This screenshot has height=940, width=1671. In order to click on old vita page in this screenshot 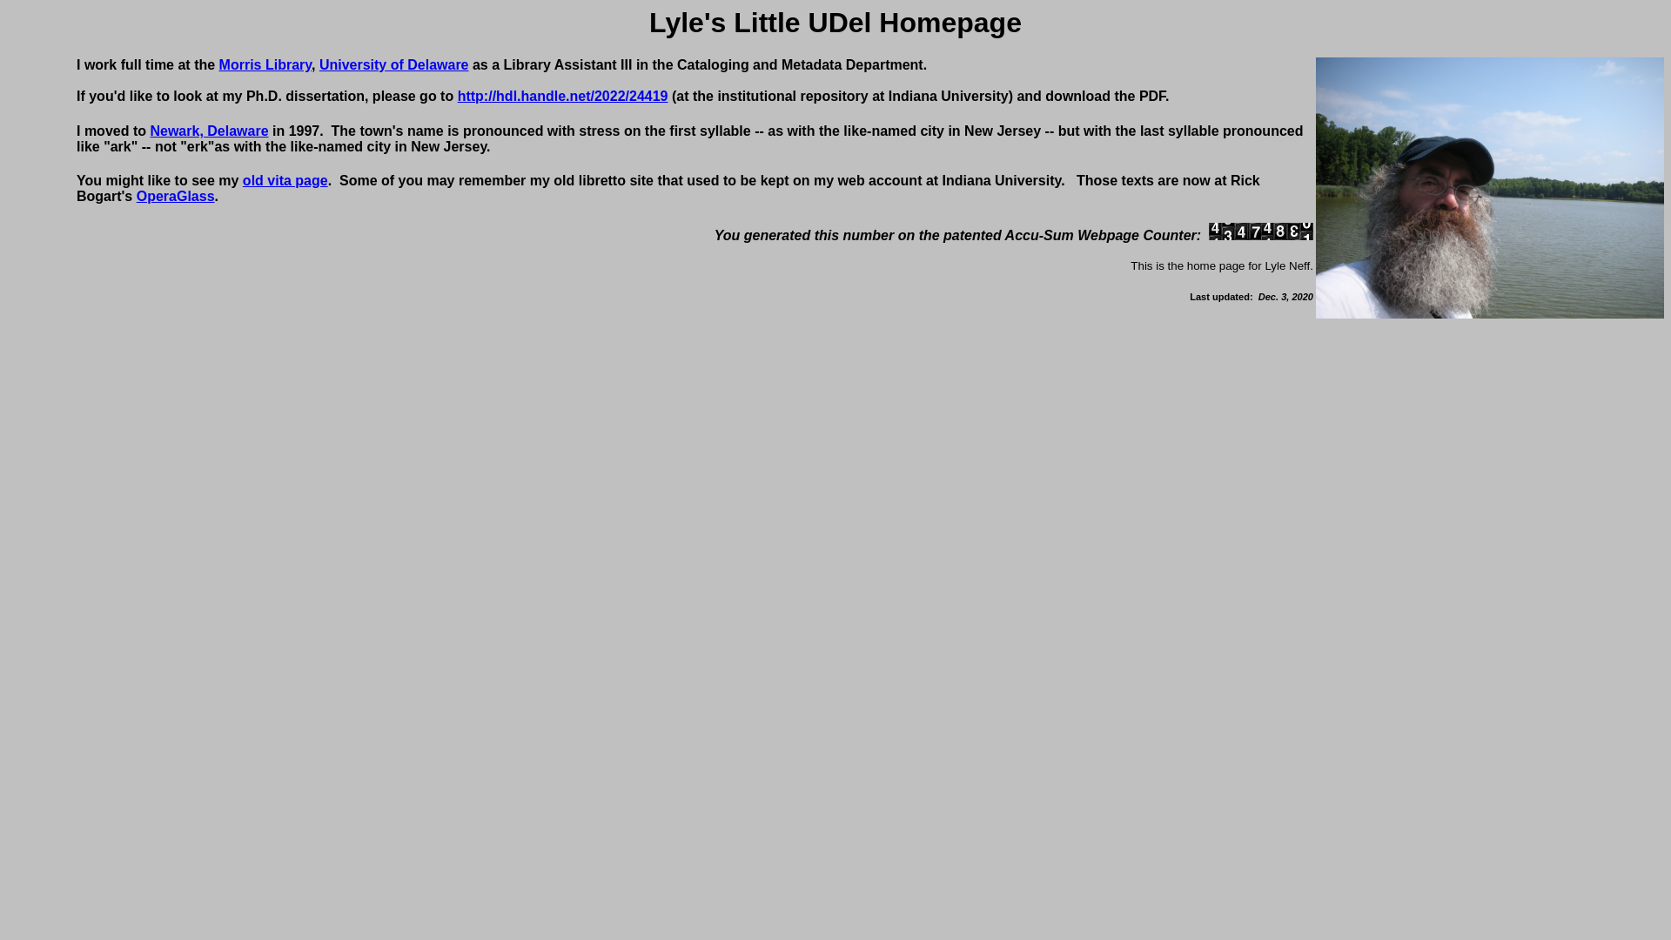, I will do `click(285, 180)`.